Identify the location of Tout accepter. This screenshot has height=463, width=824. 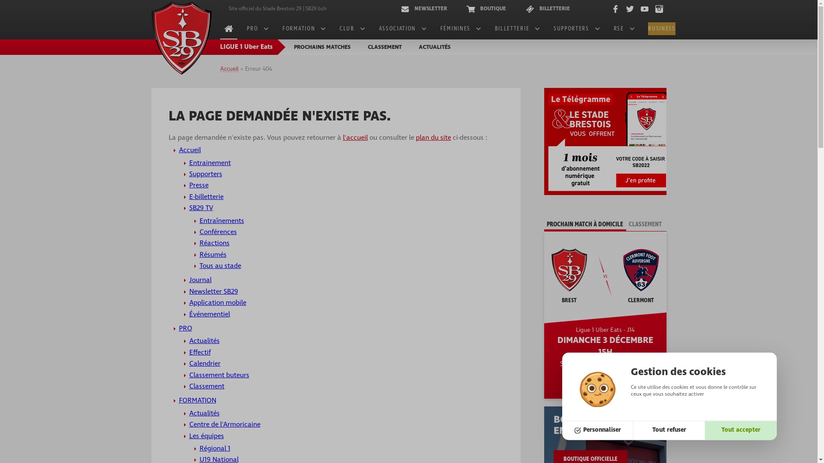
(741, 430).